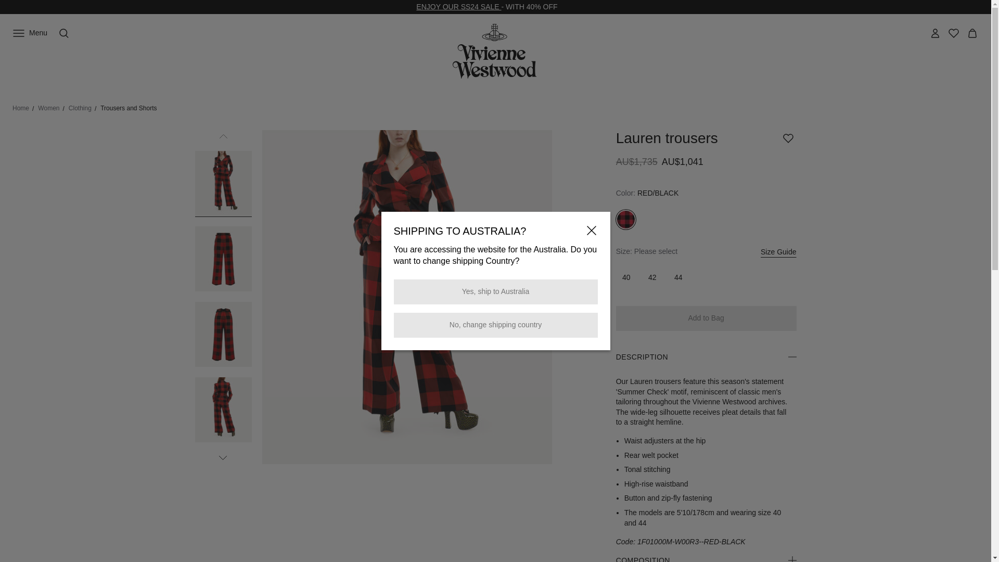  What do you see at coordinates (953, 33) in the screenshot?
I see `Wishlist` at bounding box center [953, 33].